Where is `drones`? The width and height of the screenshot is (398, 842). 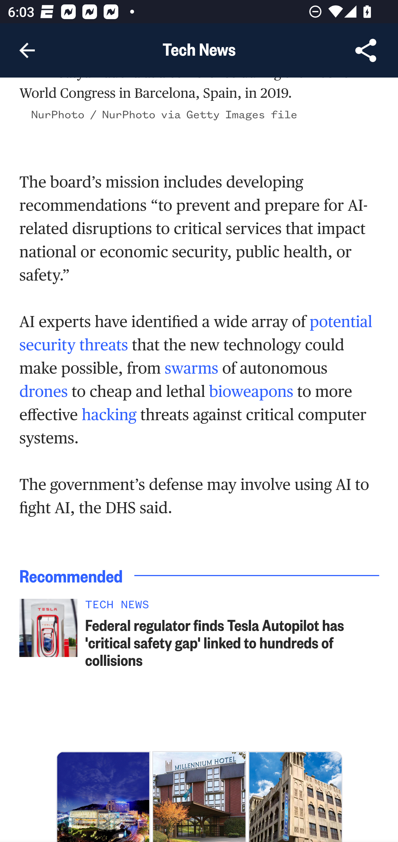 drones is located at coordinates (44, 393).